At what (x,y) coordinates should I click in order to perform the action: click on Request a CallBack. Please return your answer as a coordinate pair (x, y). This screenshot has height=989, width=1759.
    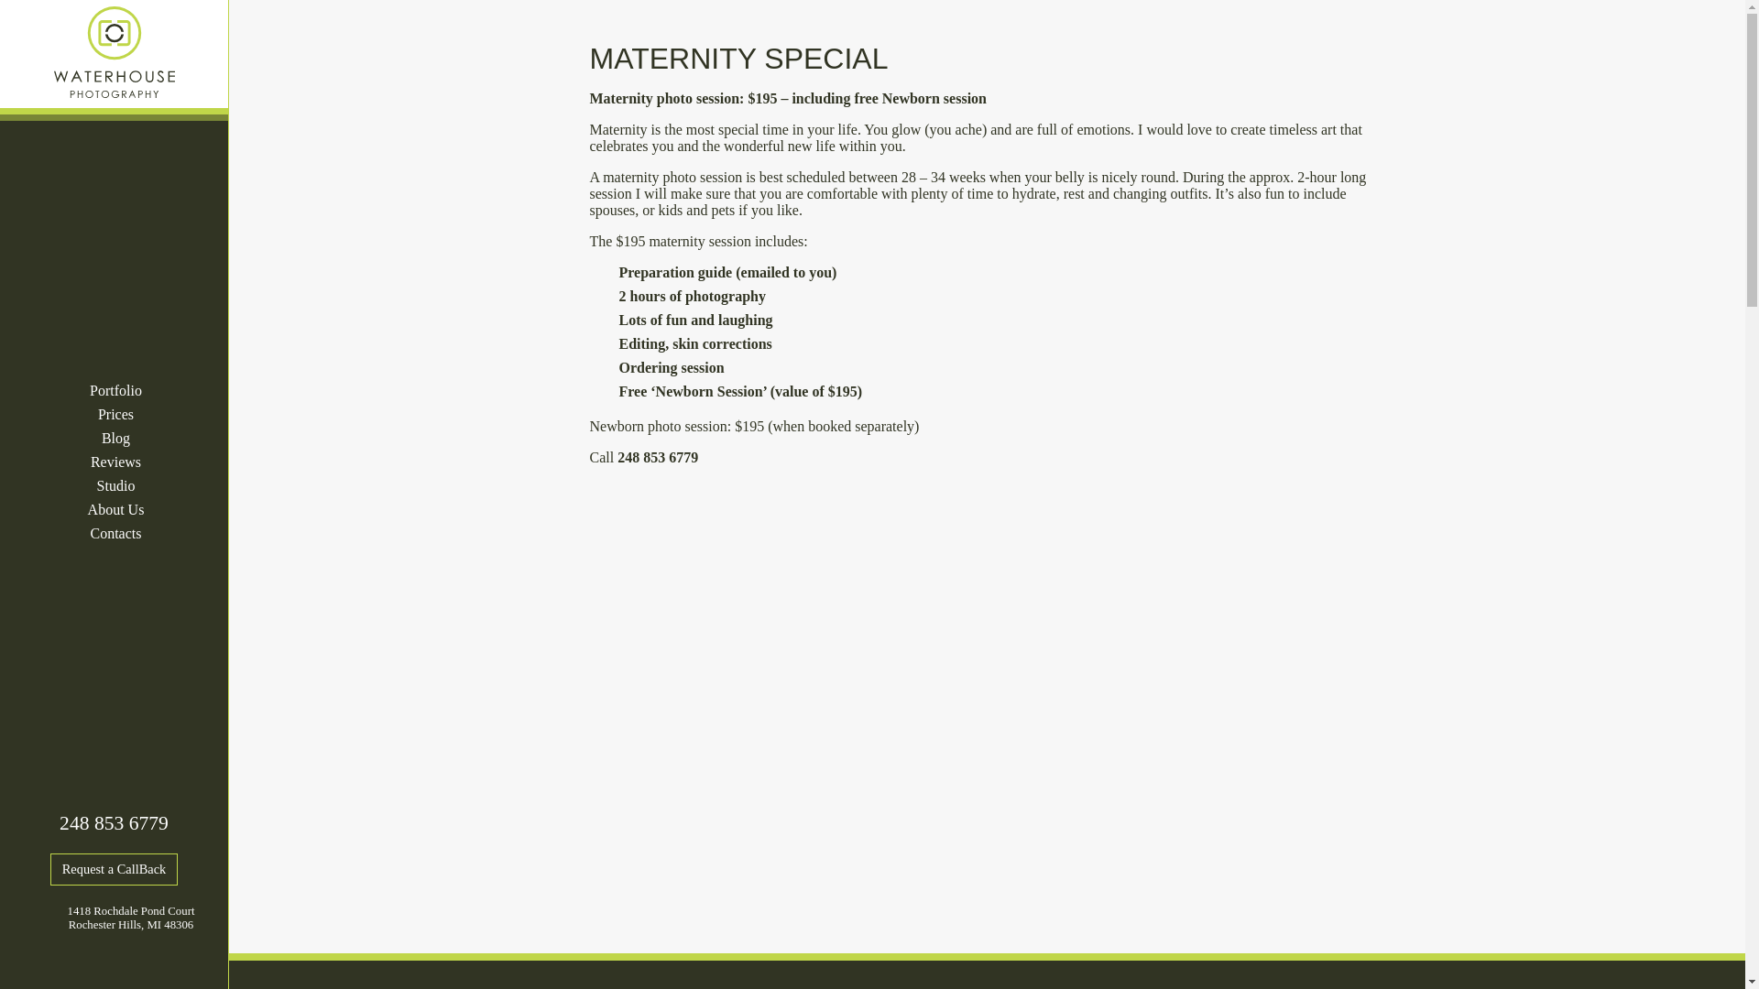
    Looking at the image, I should click on (115, 869).